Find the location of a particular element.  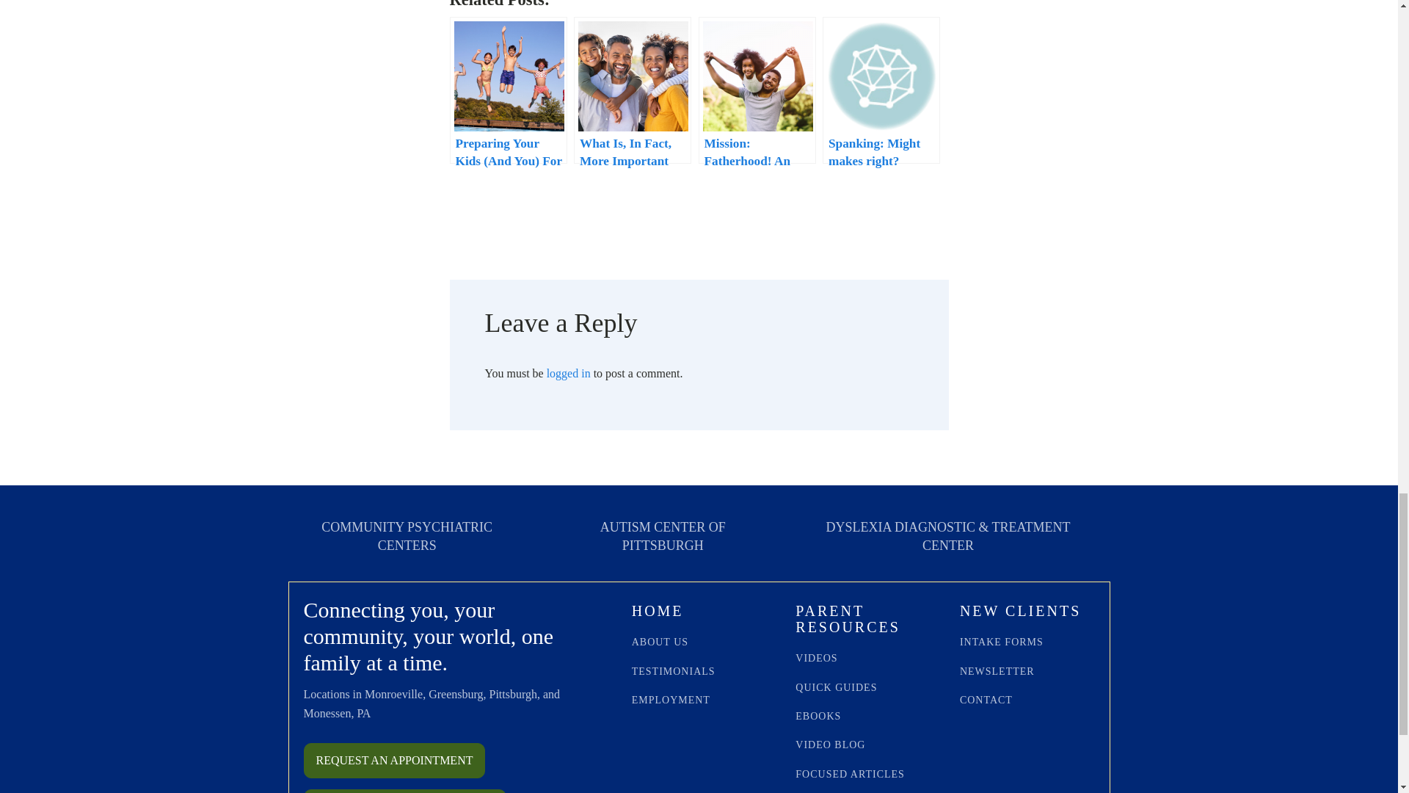

Mission: Fatherhood! An Open Letter To Dads is located at coordinates (757, 90).